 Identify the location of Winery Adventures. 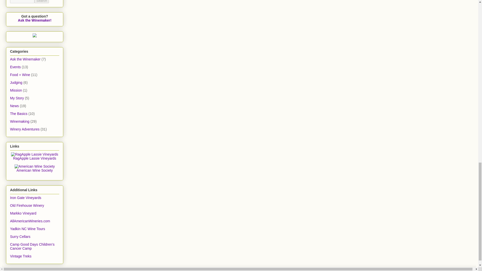
(25, 129).